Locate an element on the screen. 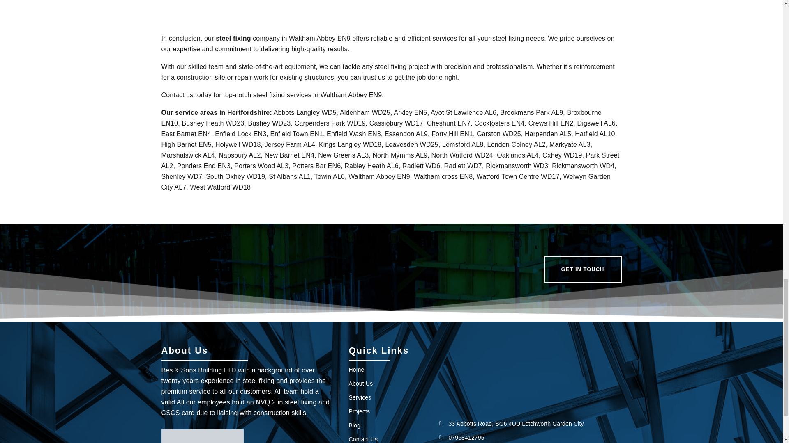 The image size is (789, 443). Bushey Heath WD23 is located at coordinates (212, 123).